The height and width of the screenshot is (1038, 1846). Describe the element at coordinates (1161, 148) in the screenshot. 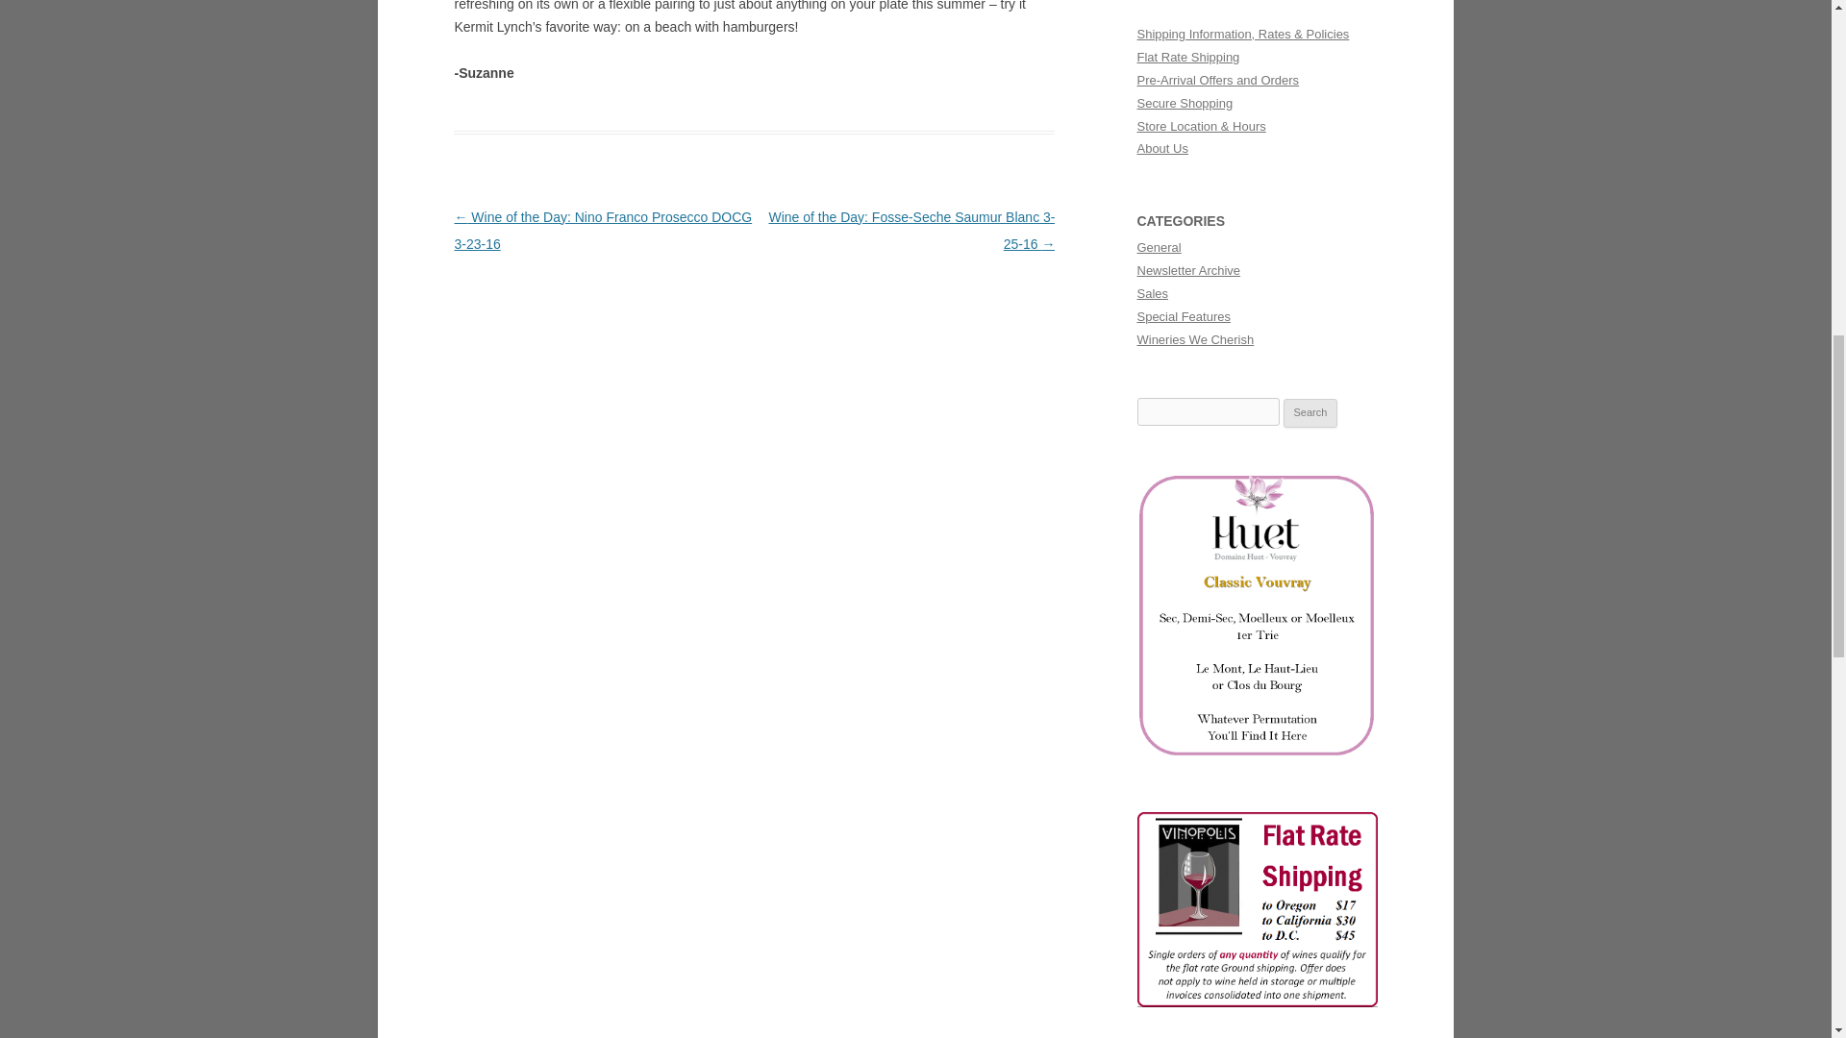

I see `About Us` at that location.